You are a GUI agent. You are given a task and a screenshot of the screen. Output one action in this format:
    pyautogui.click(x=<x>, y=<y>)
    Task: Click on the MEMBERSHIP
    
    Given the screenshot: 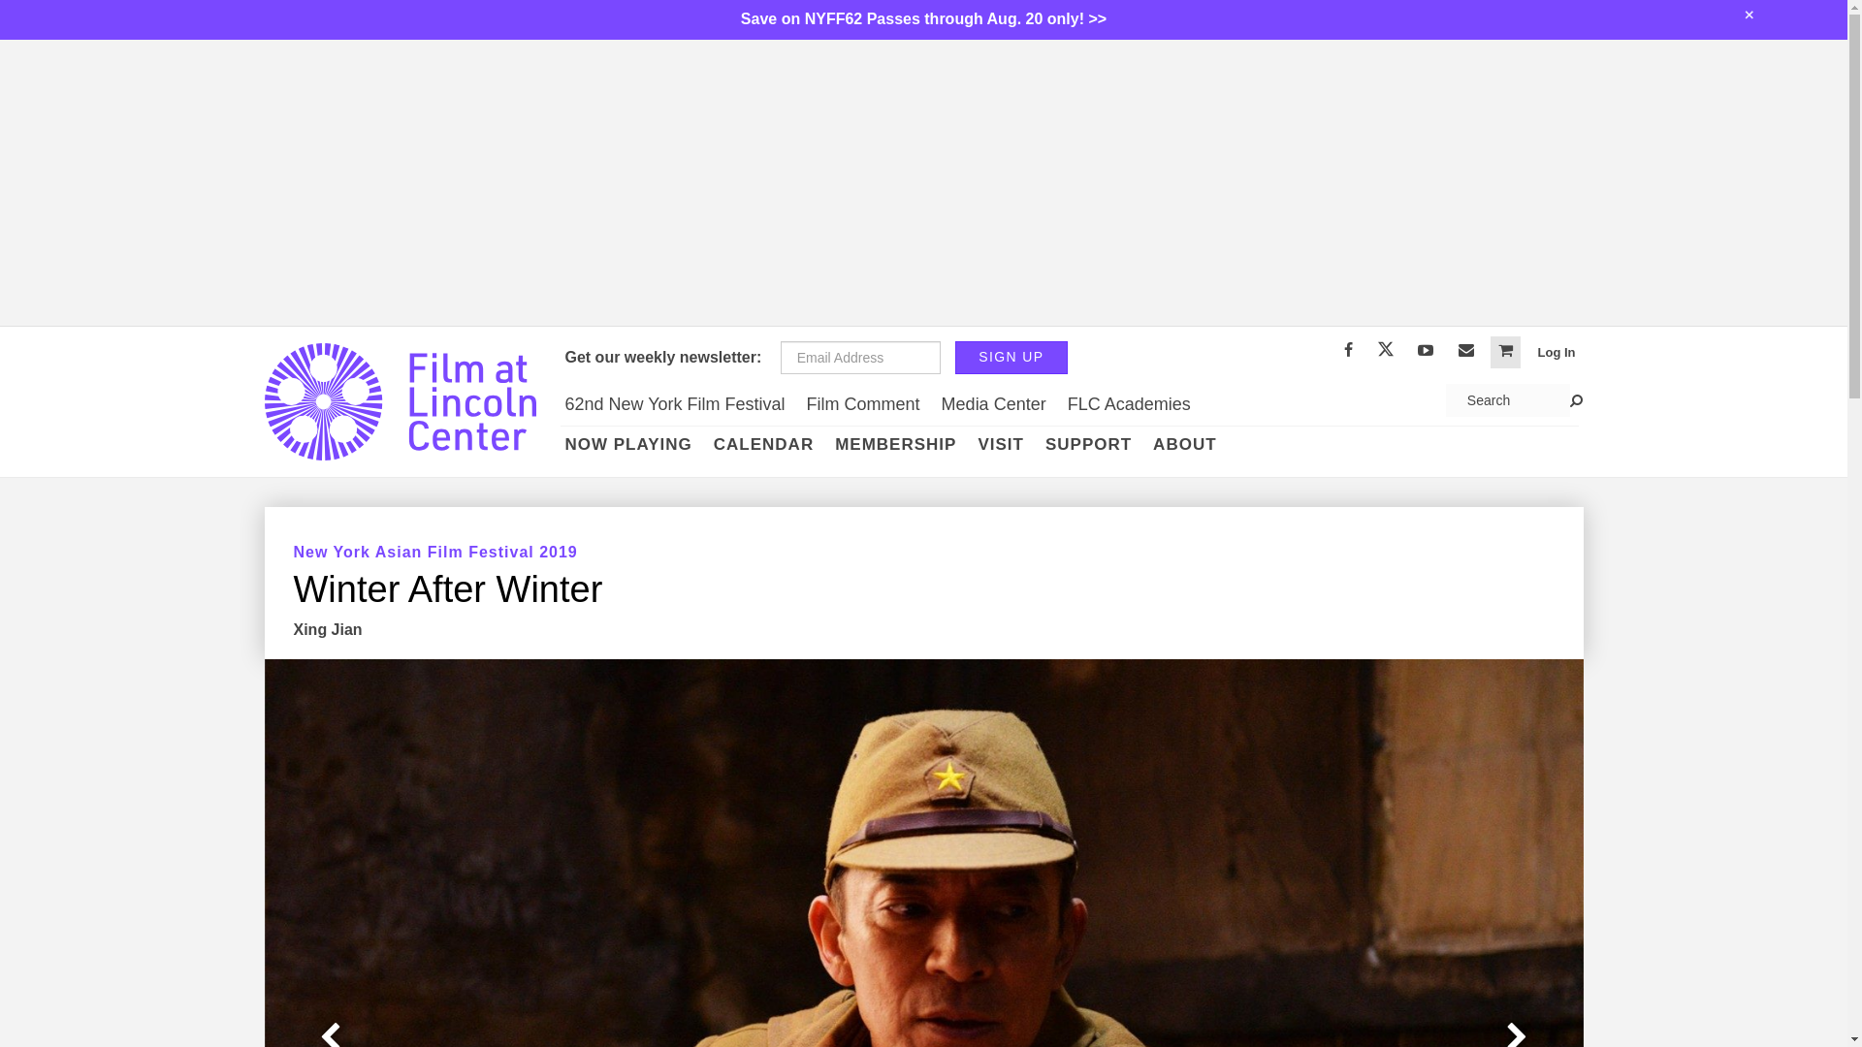 What is the action you would take?
    pyautogui.click(x=895, y=444)
    